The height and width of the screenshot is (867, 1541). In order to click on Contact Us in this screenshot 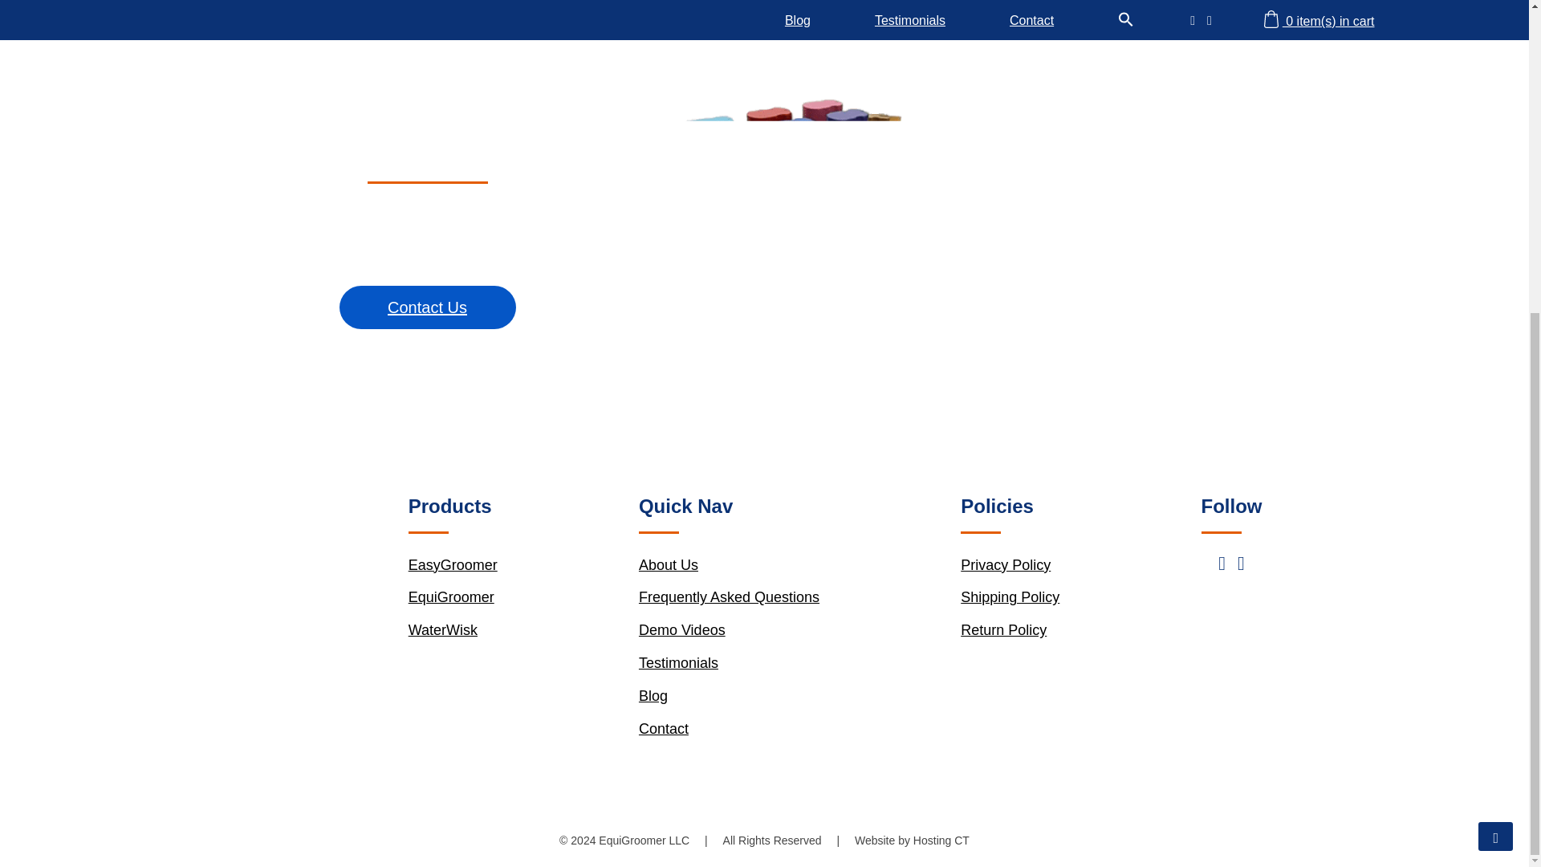, I will do `click(427, 307)`.